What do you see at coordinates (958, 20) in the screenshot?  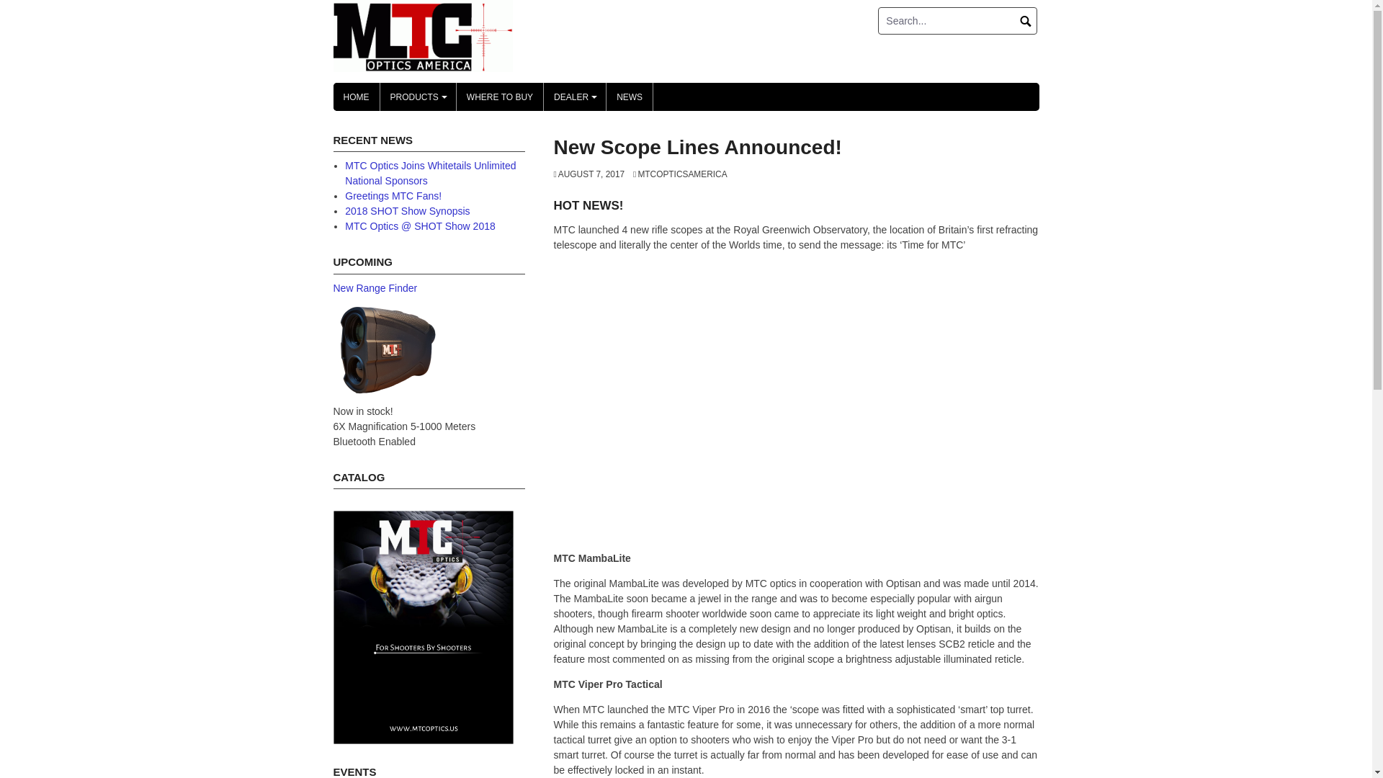 I see `Search for:` at bounding box center [958, 20].